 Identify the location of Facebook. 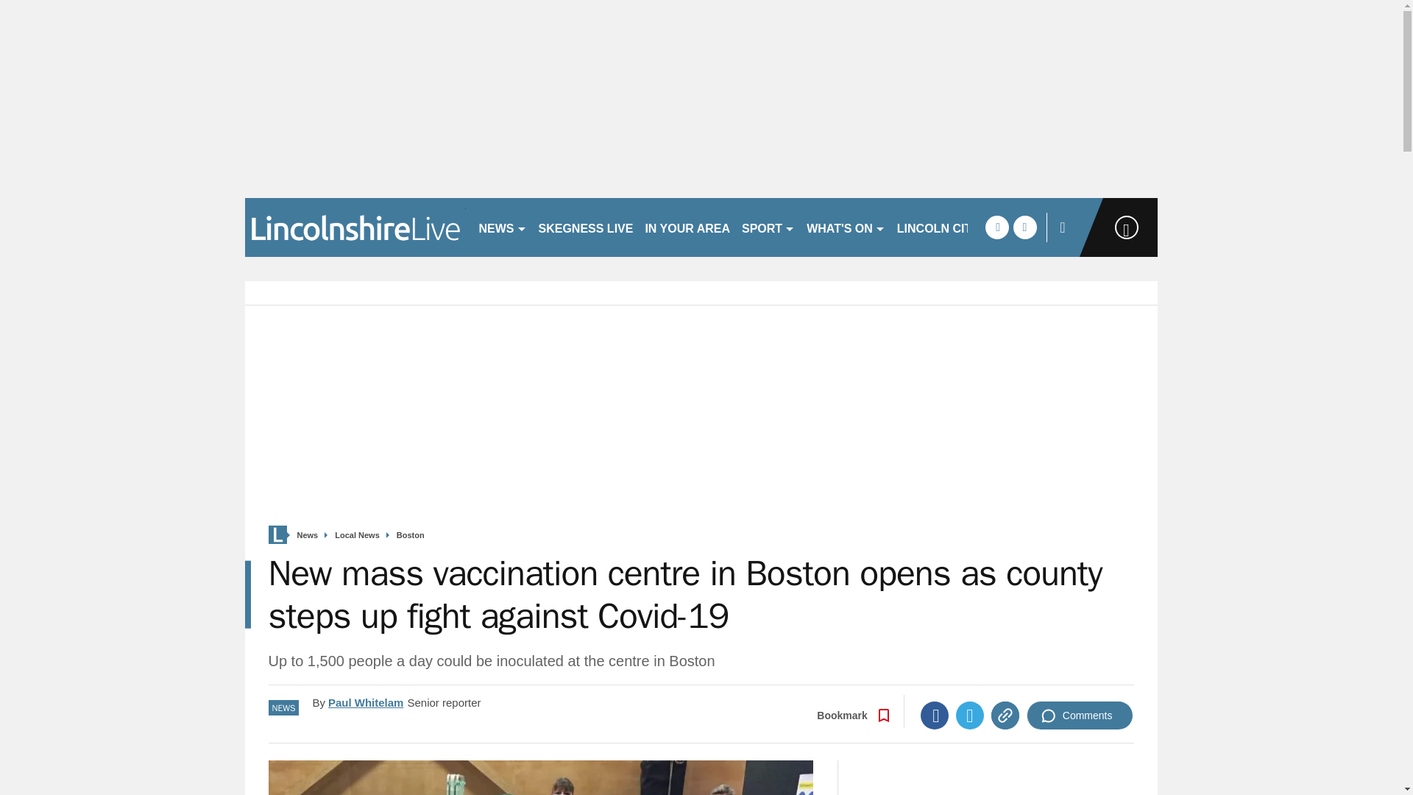
(935, 715).